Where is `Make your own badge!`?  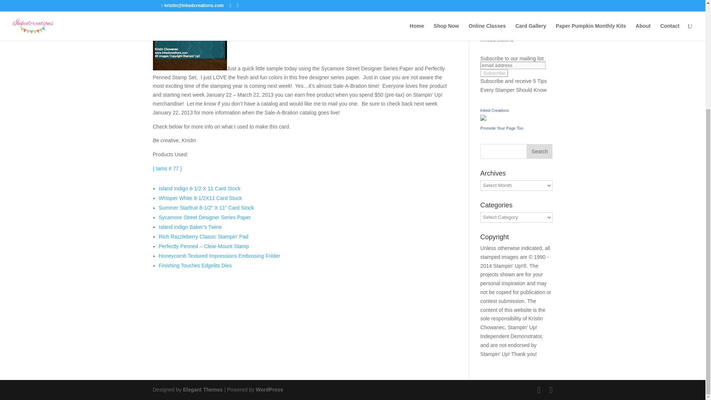 Make your own badge! is located at coordinates (502, 128).